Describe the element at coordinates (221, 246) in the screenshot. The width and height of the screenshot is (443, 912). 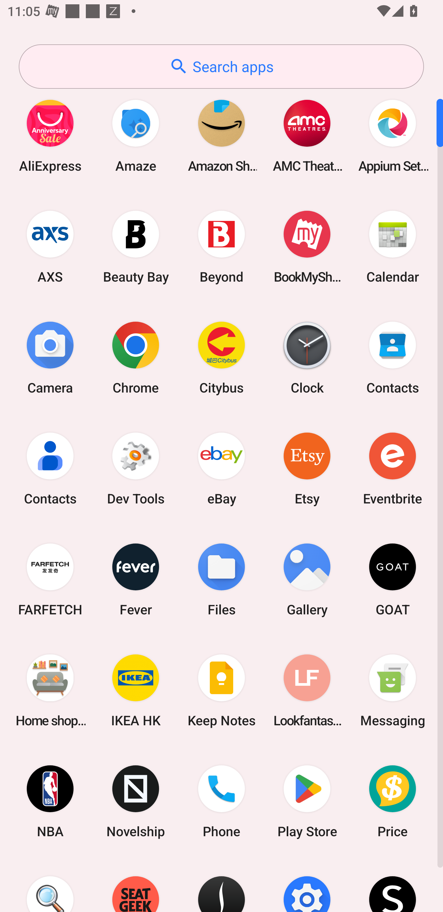
I see `Beyond` at that location.